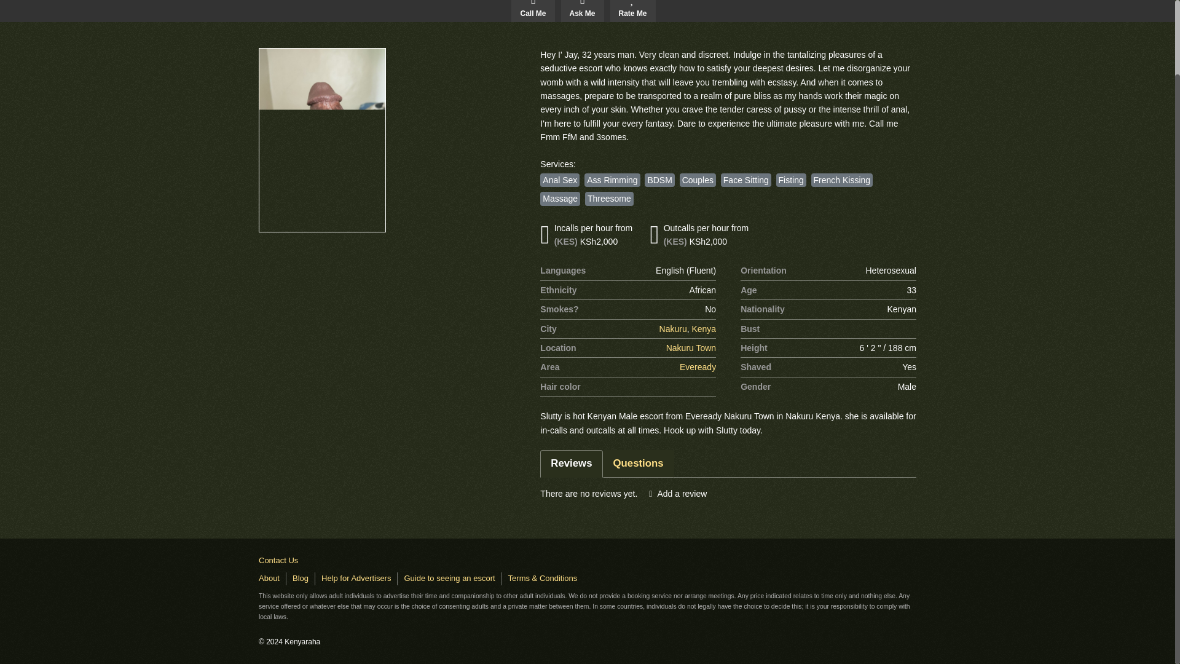 The height and width of the screenshot is (664, 1180). What do you see at coordinates (532, 10) in the screenshot?
I see `Call Me` at bounding box center [532, 10].